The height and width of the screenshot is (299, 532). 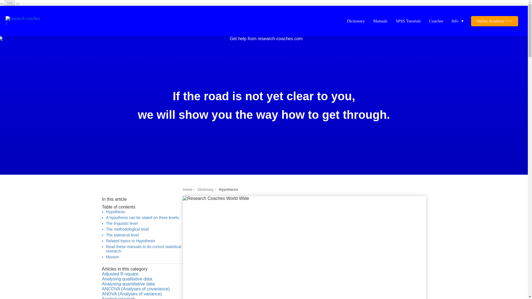 What do you see at coordinates (130, 241) in the screenshot?
I see `Related topics to Hypothesis` at bounding box center [130, 241].